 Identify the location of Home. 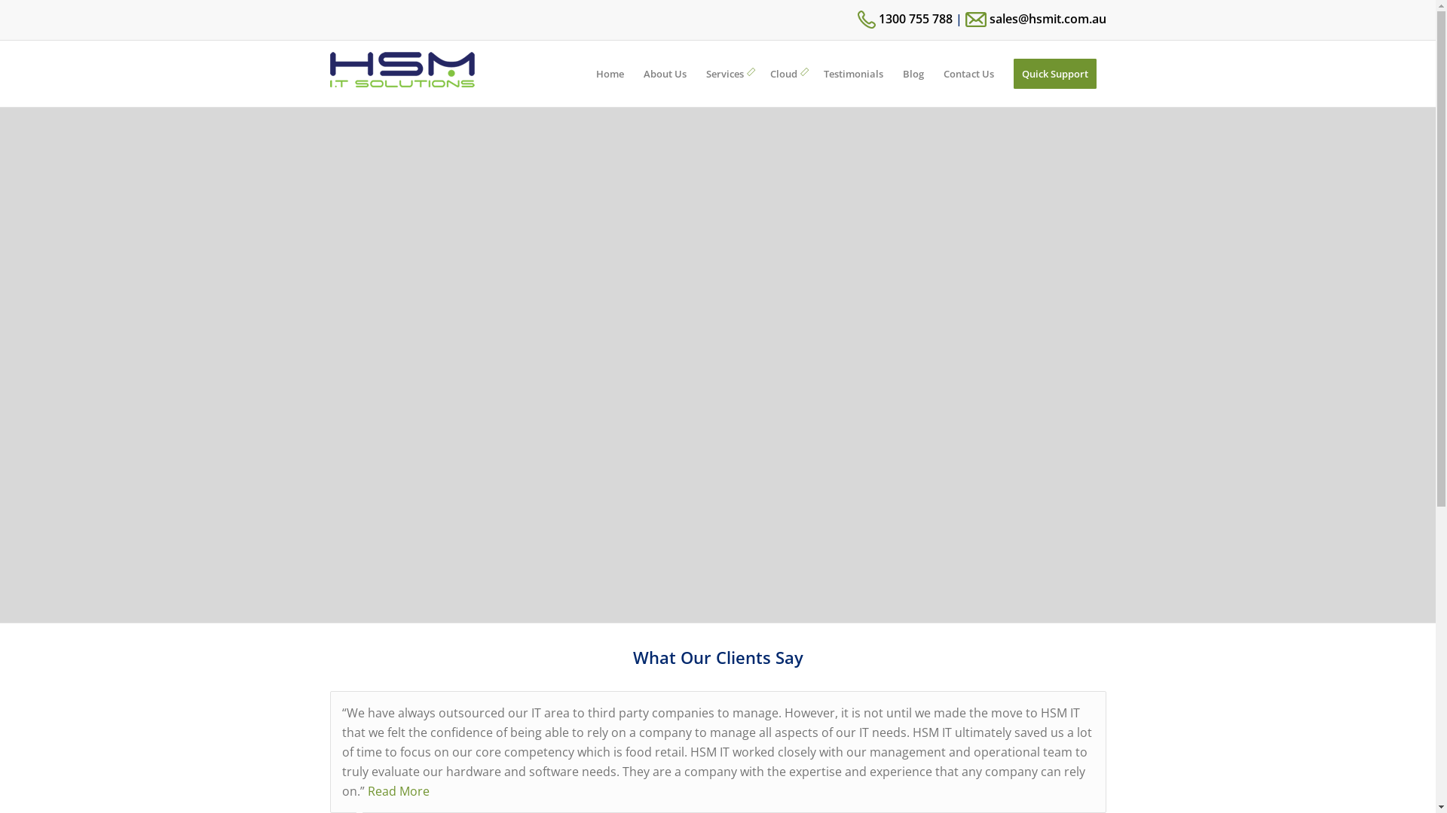
(610, 74).